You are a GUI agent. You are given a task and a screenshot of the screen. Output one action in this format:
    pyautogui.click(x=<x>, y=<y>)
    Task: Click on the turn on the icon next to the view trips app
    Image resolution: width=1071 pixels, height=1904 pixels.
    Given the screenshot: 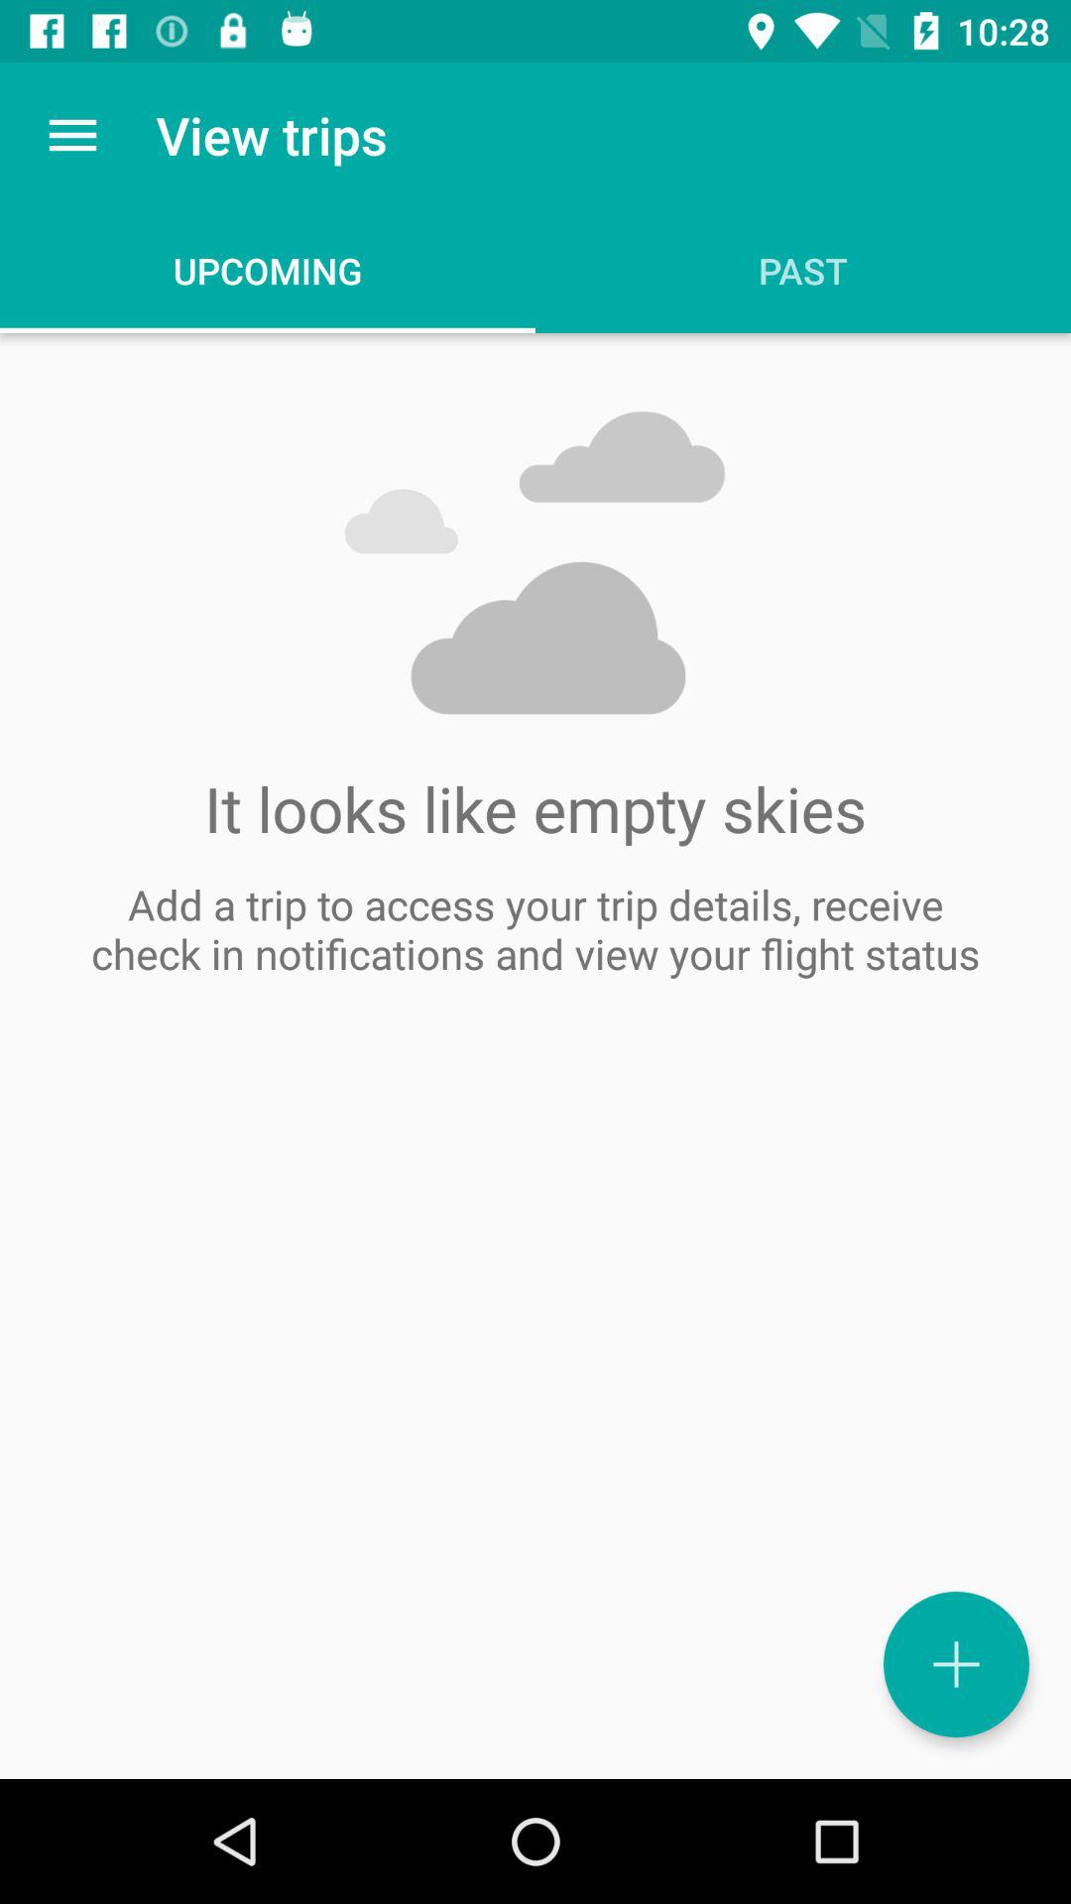 What is the action you would take?
    pyautogui.click(x=72, y=135)
    